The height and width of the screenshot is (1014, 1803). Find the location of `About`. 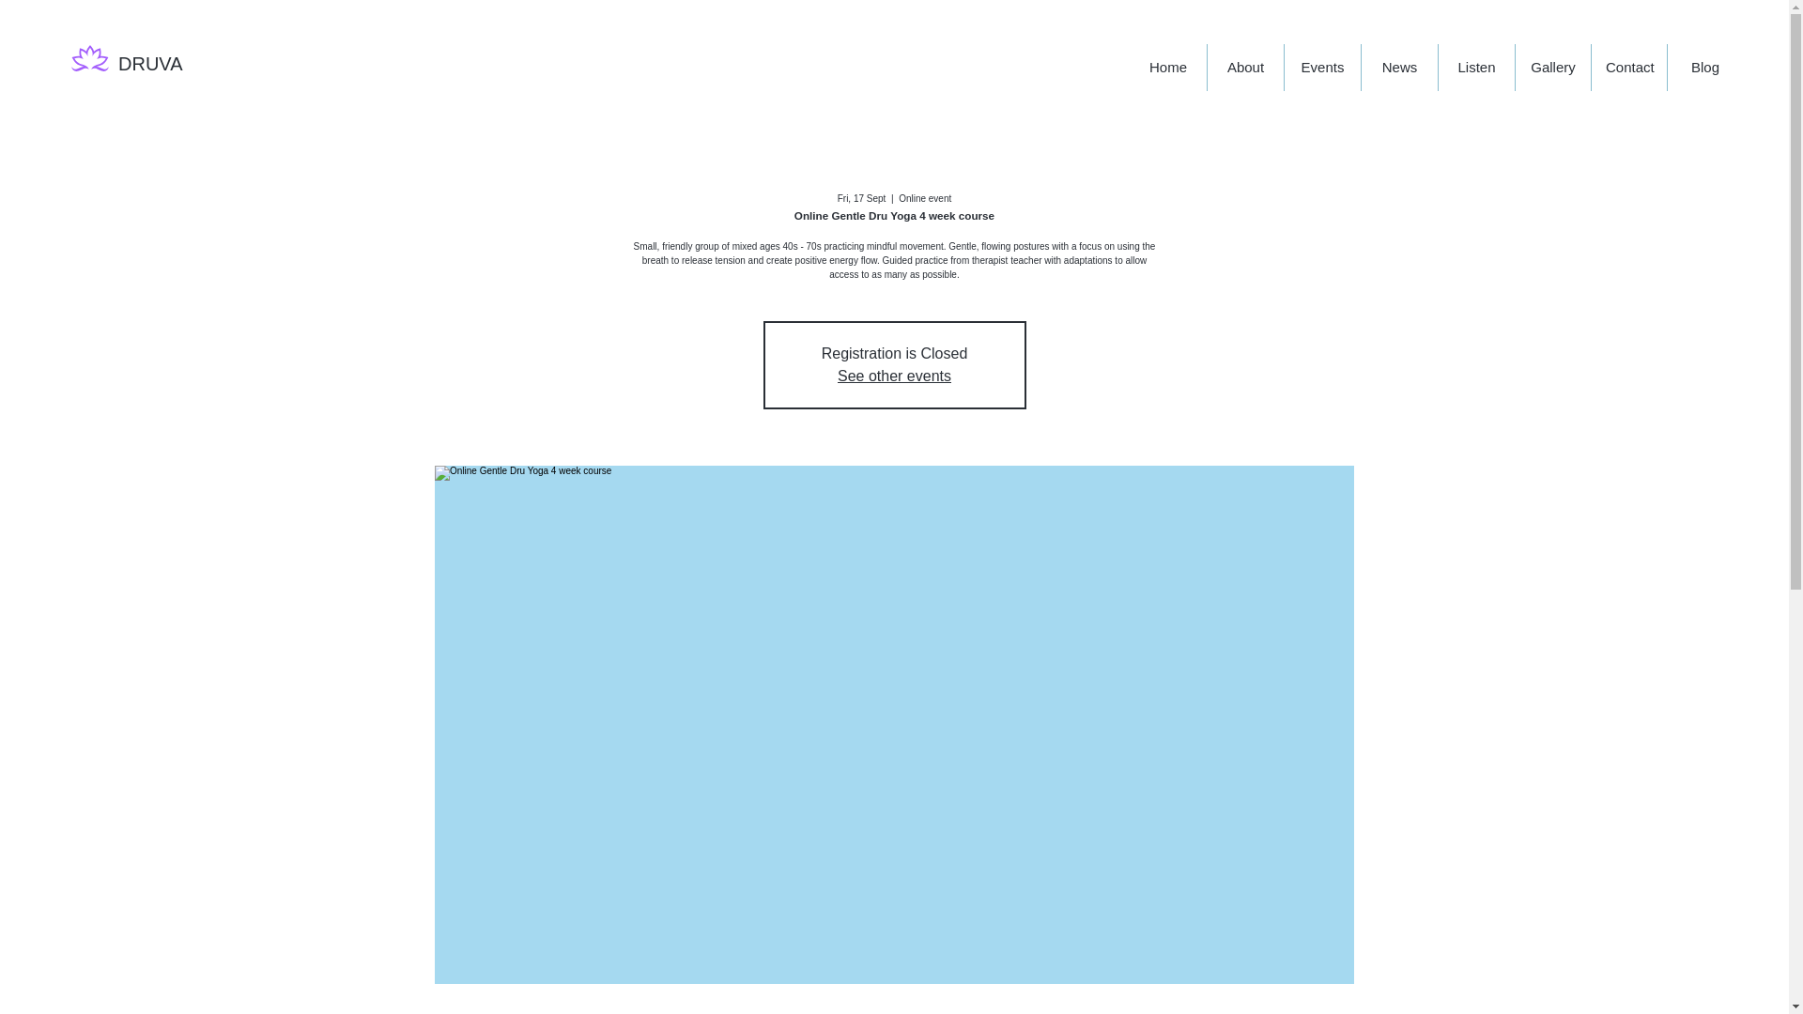

About is located at coordinates (1245, 68).